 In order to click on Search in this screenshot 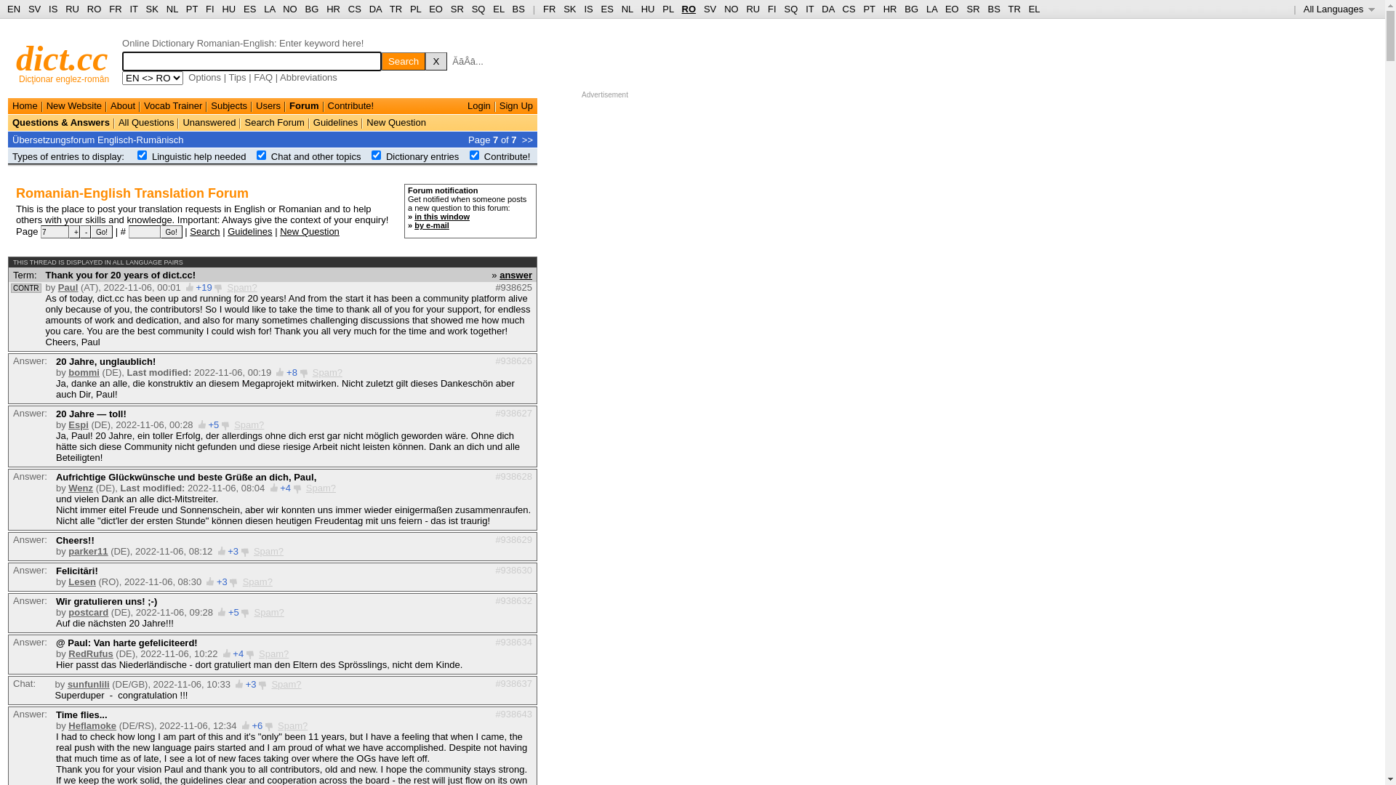, I will do `click(404, 61)`.